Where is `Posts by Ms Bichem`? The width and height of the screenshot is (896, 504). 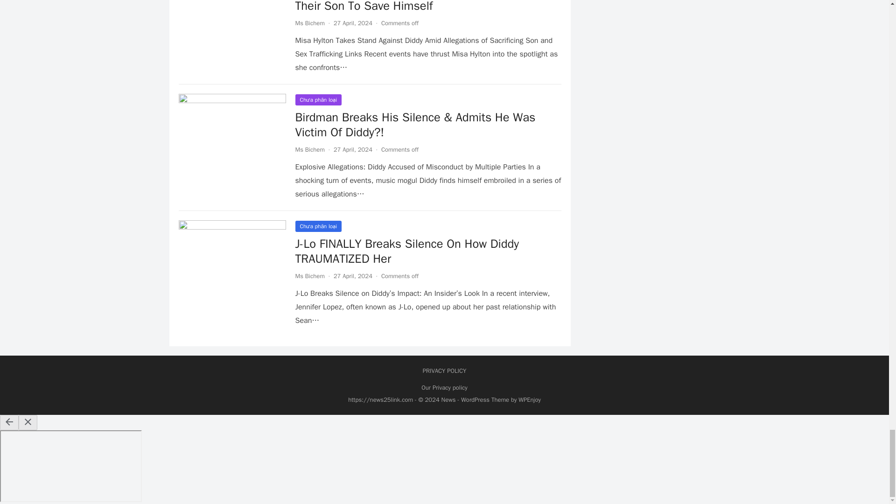
Posts by Ms Bichem is located at coordinates (309, 23).